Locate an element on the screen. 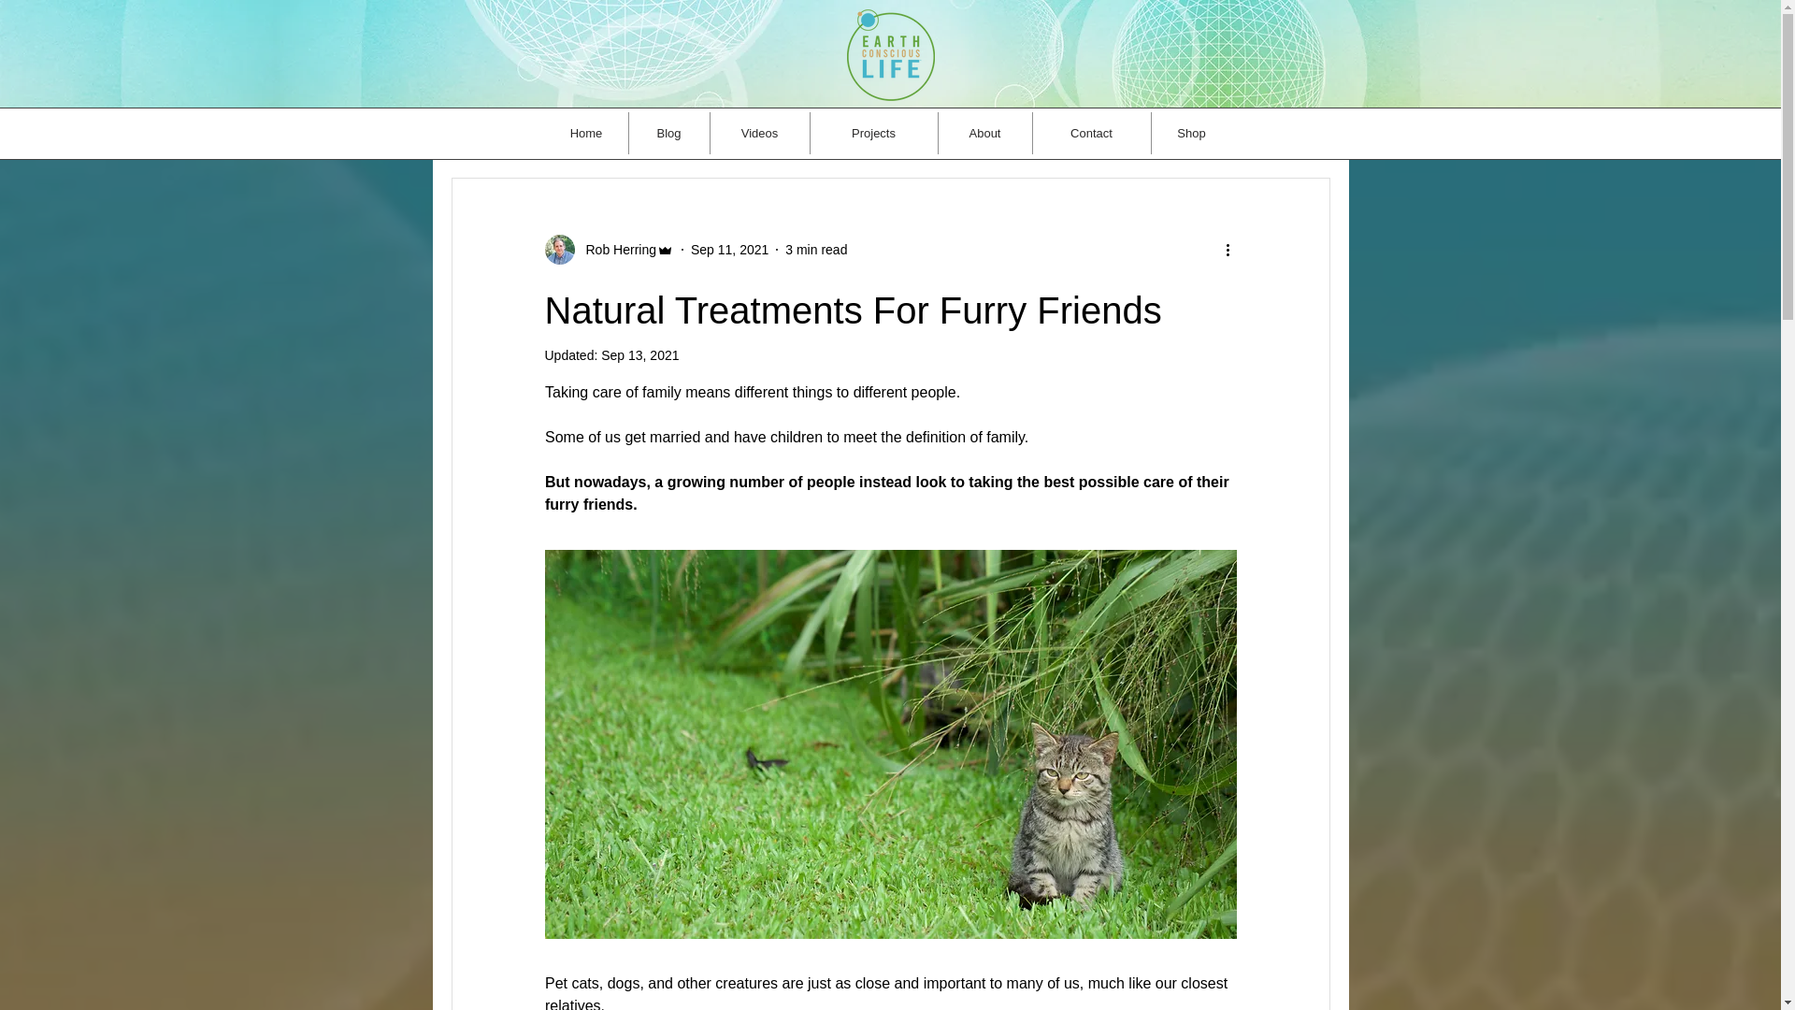  Home is located at coordinates (585, 133).